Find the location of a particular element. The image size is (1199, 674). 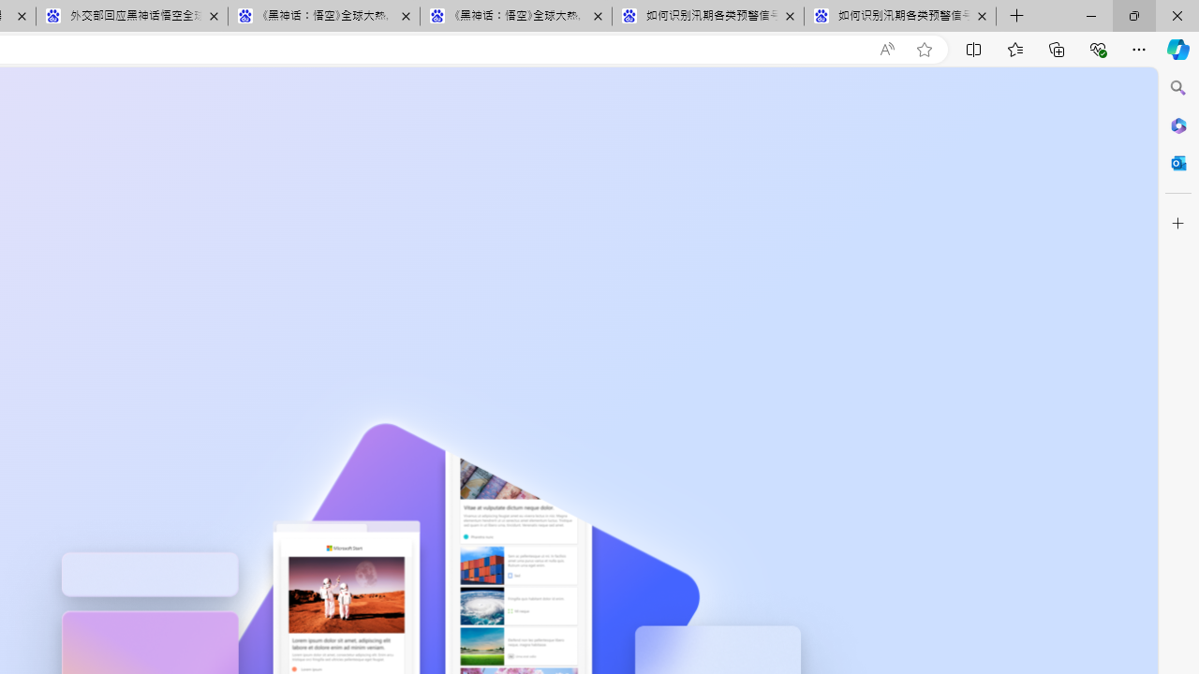

Search is located at coordinates (1178, 88).